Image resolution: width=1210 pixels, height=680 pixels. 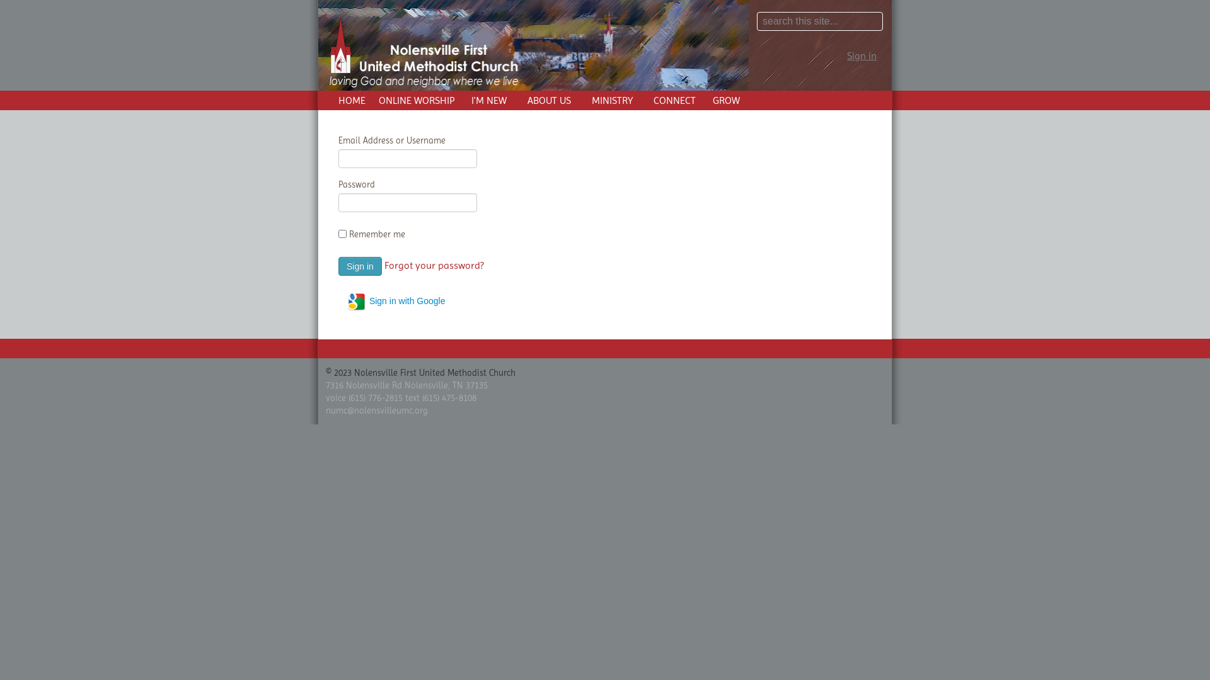 I want to click on voice (615) 776-2815 text (615) 475-8108, so click(x=401, y=398).